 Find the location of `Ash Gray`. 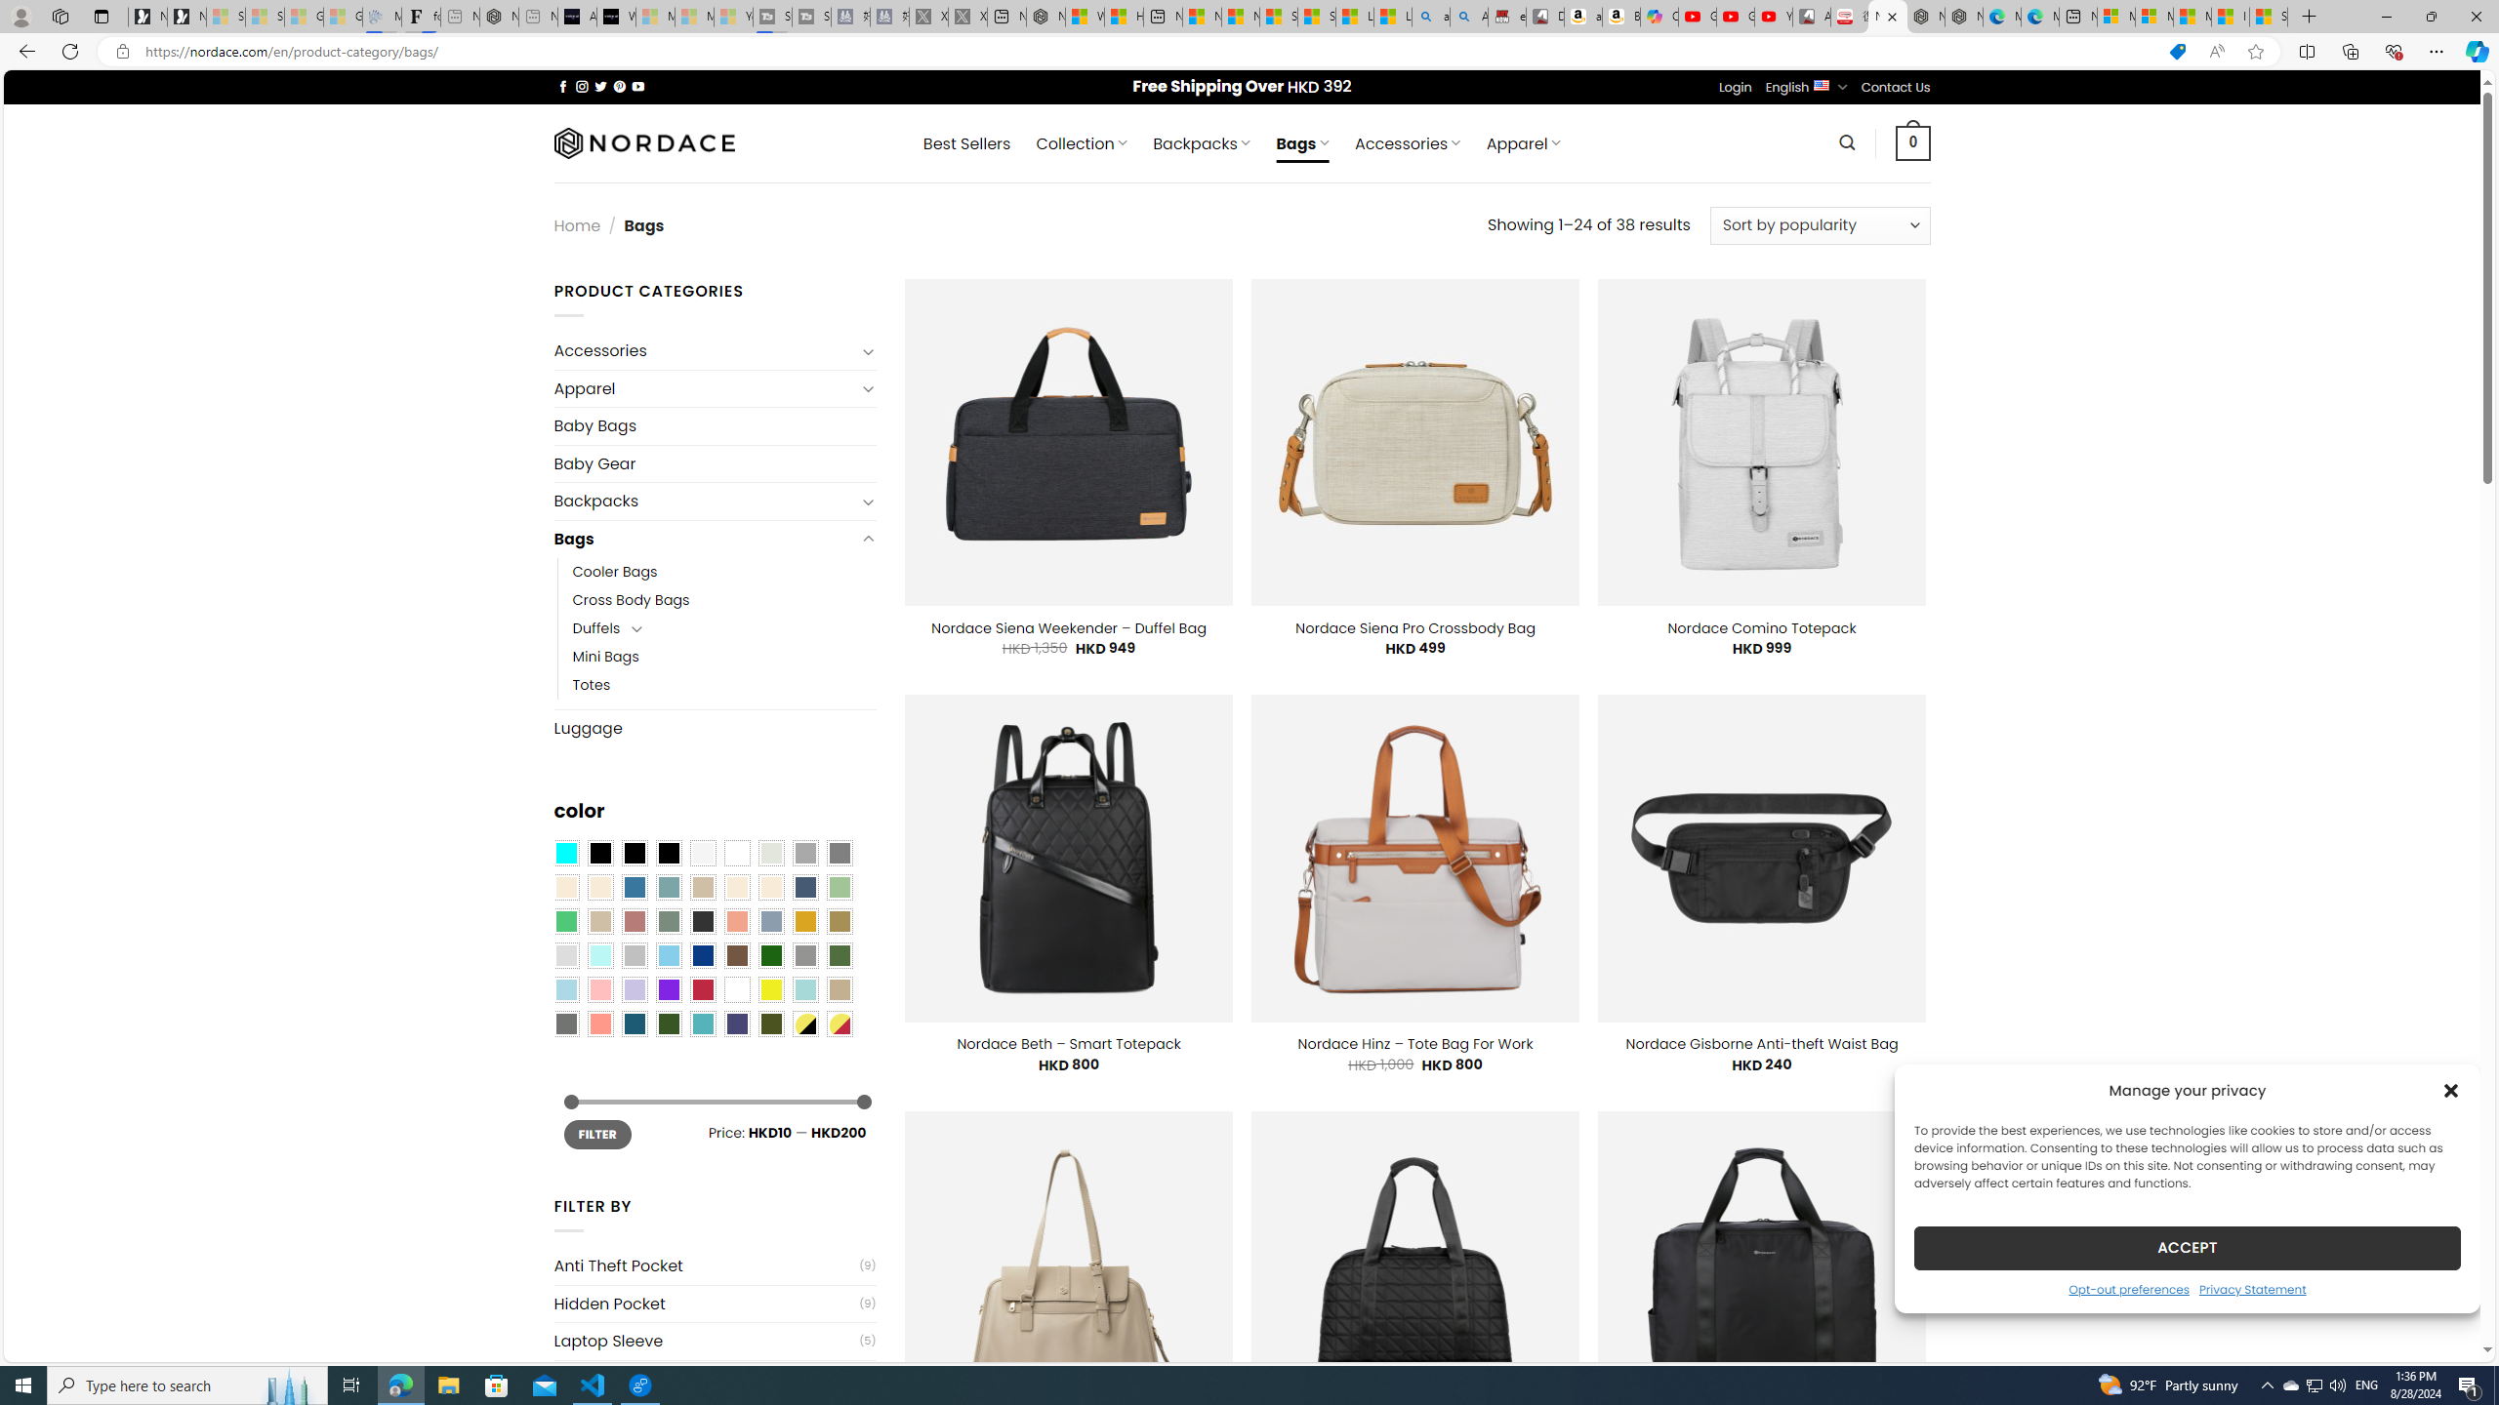

Ash Gray is located at coordinates (771, 854).